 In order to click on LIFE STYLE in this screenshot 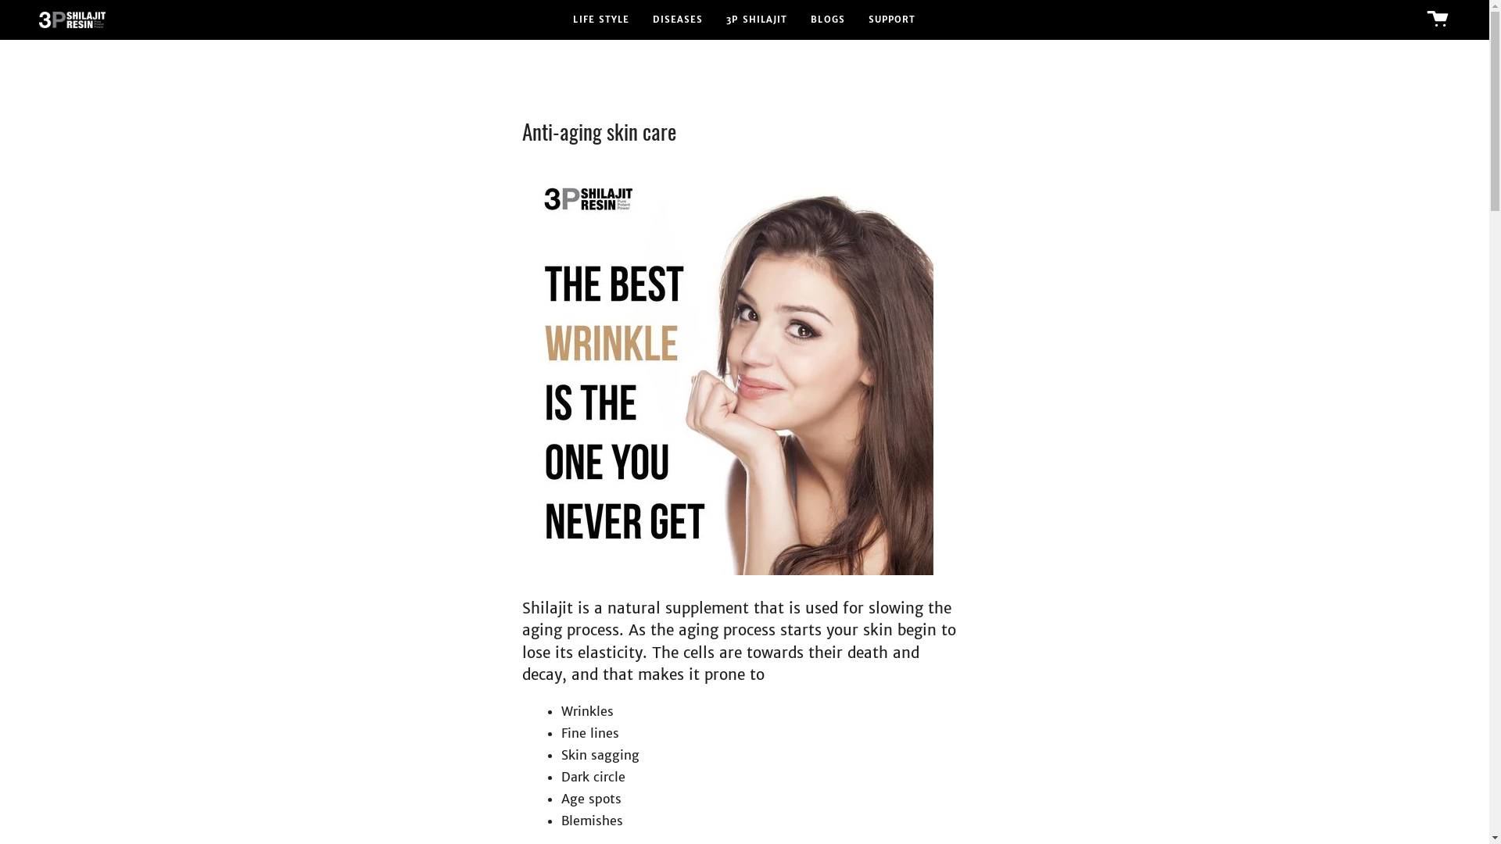, I will do `click(601, 20)`.